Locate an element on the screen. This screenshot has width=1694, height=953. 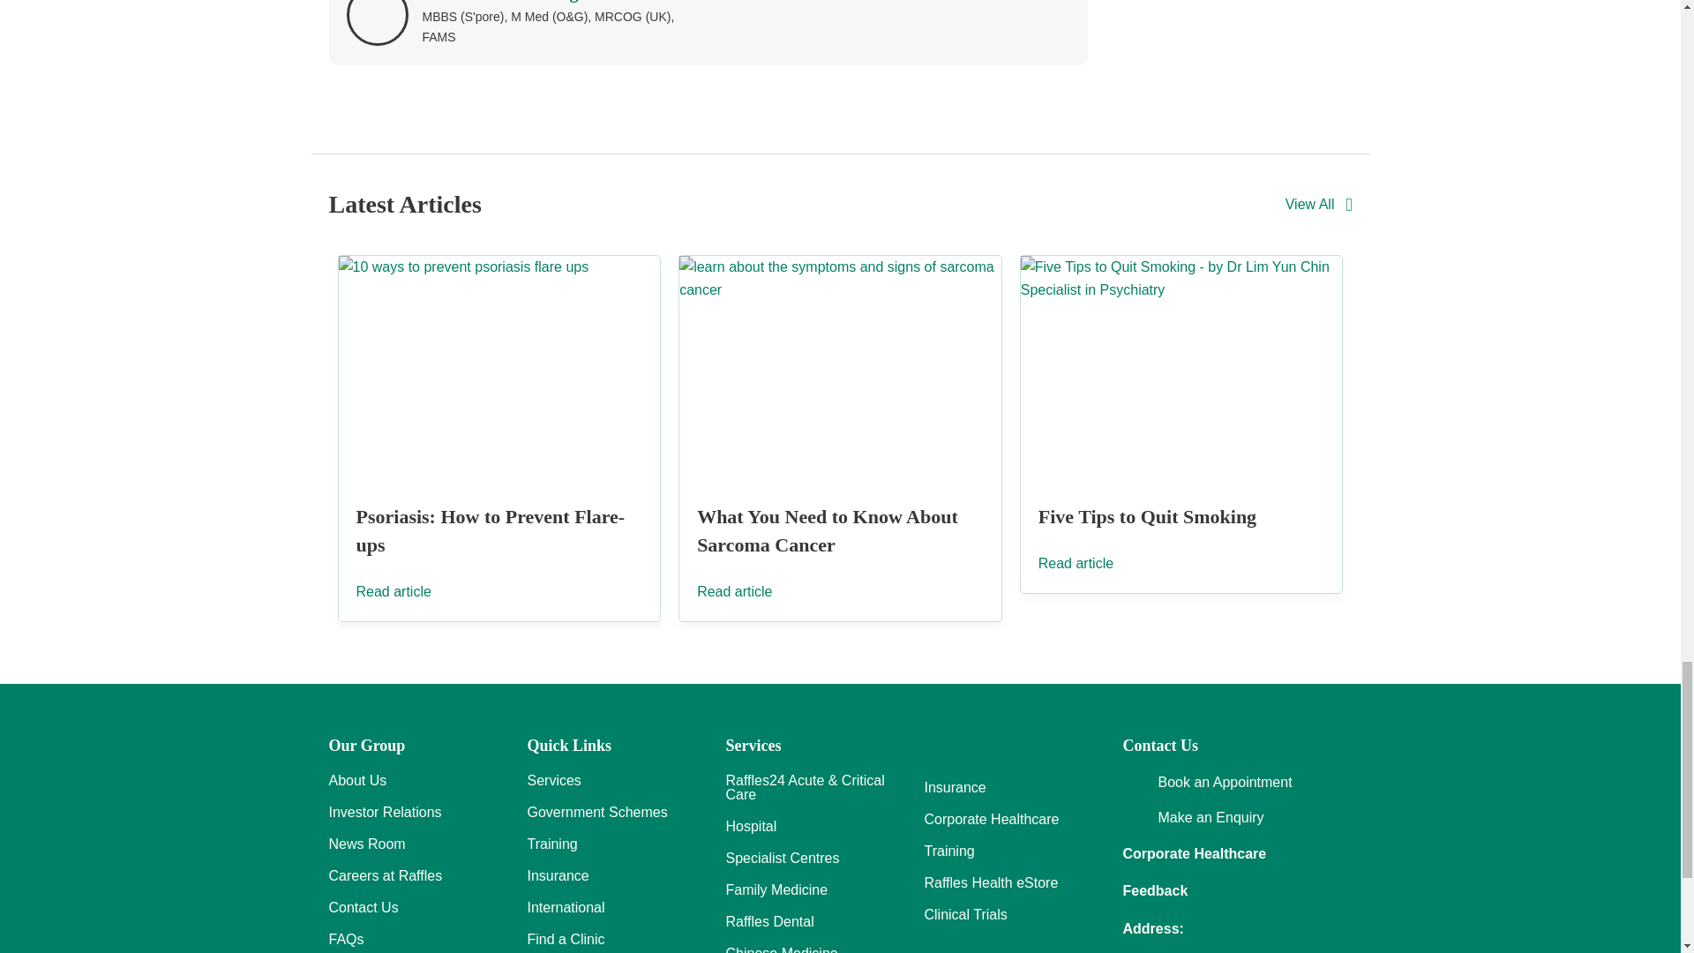
Psoriasis: How to Prevent Flare-ups is located at coordinates (499, 369).